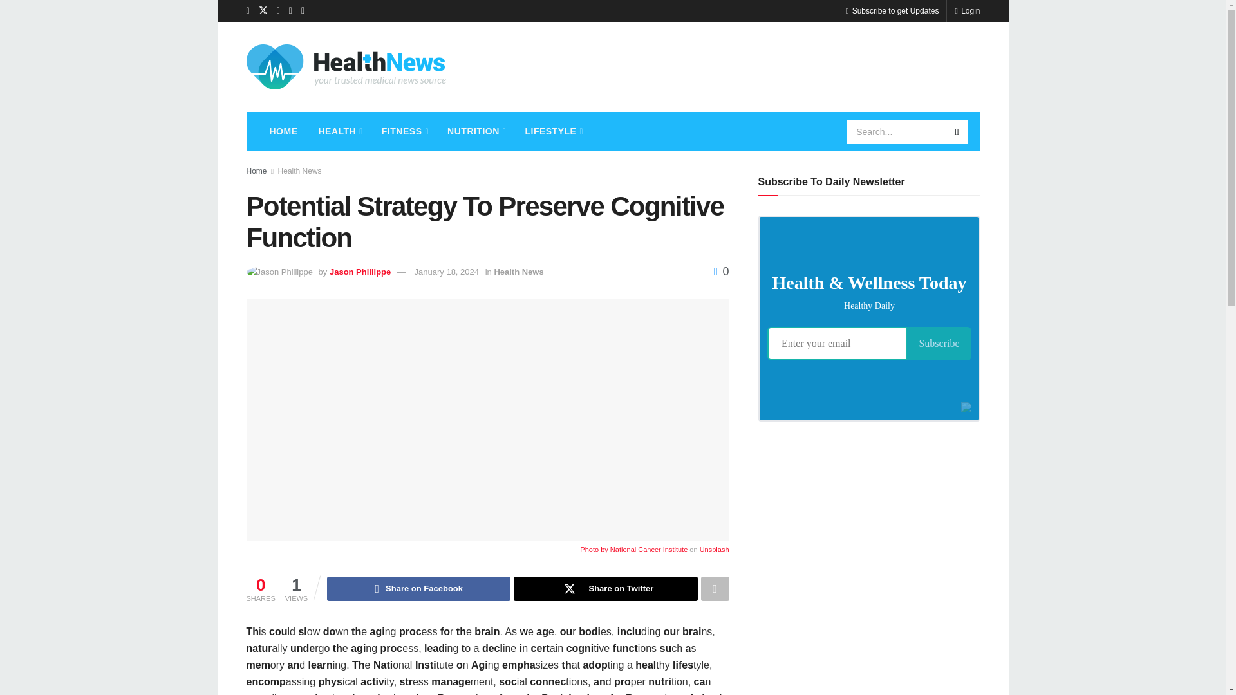 This screenshot has width=1236, height=695. Describe the element at coordinates (404, 131) in the screenshot. I see `FITNESS` at that location.